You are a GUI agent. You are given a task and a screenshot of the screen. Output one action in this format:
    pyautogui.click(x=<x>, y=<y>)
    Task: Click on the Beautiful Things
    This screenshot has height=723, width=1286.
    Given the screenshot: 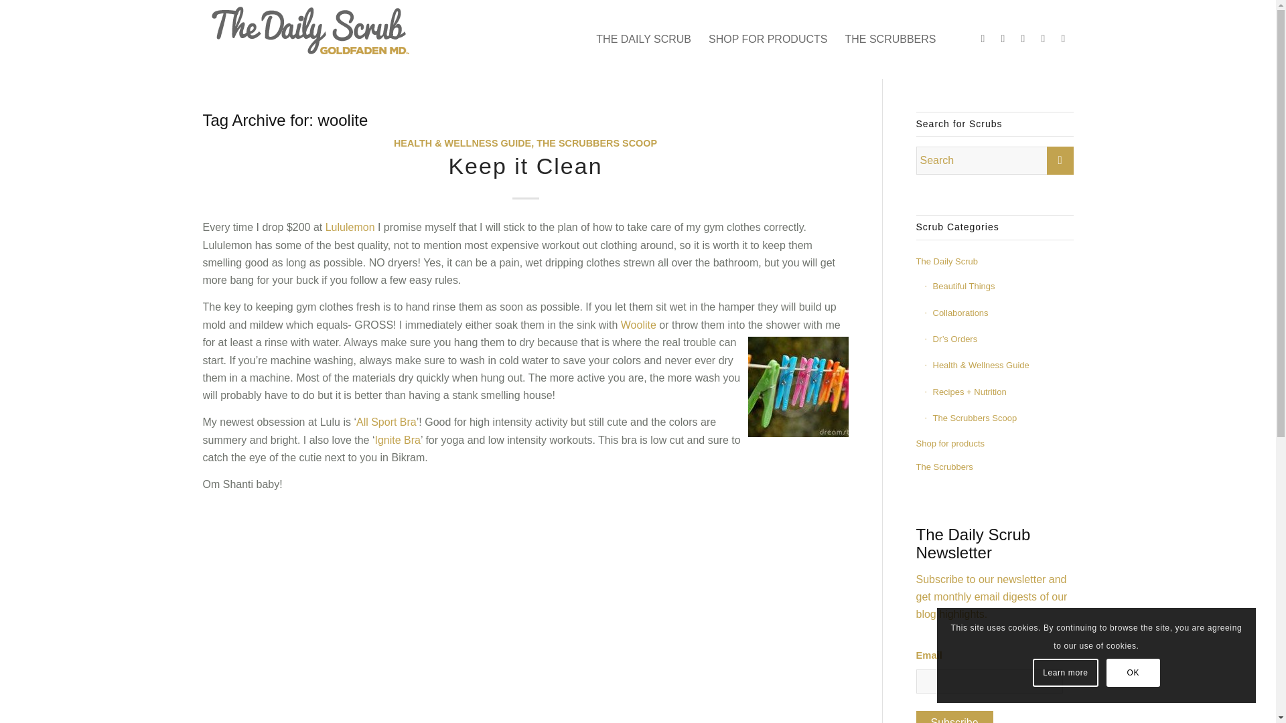 What is the action you would take?
    pyautogui.click(x=998, y=287)
    